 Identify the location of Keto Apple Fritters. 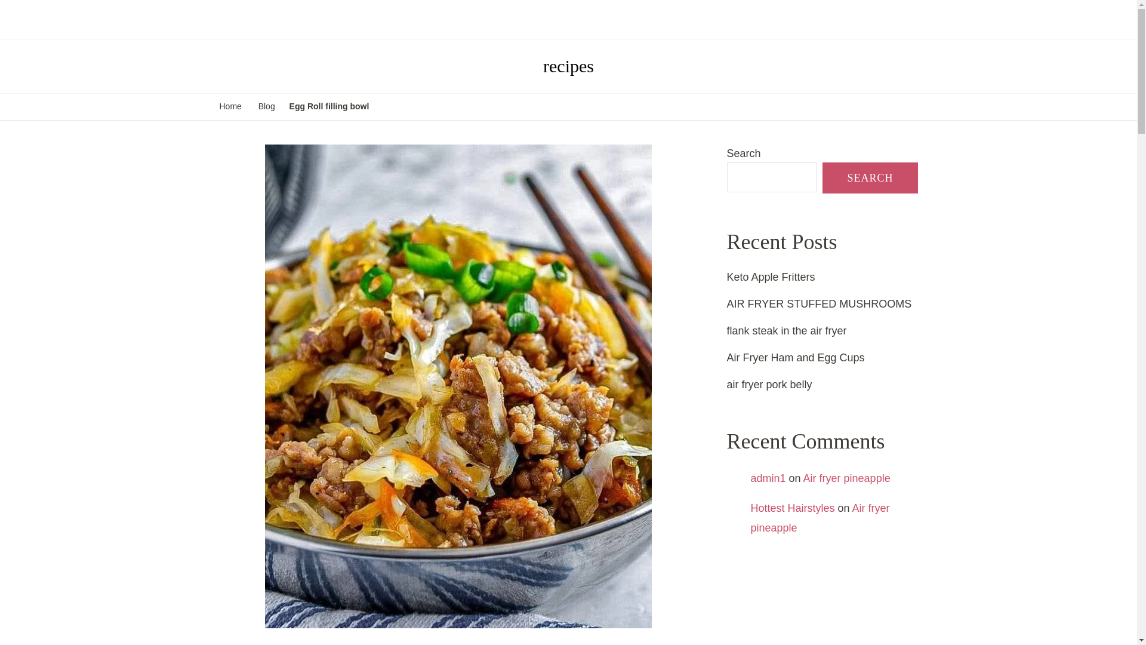
(771, 277).